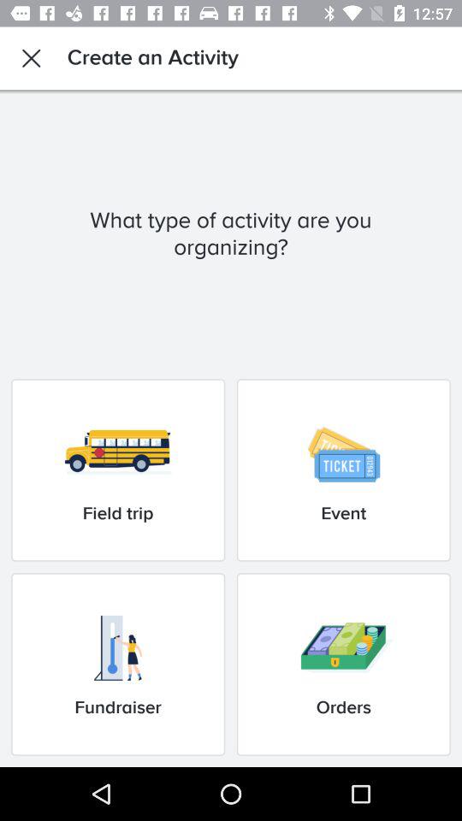  What do you see at coordinates (118, 664) in the screenshot?
I see `tap the item next to the orders item` at bounding box center [118, 664].